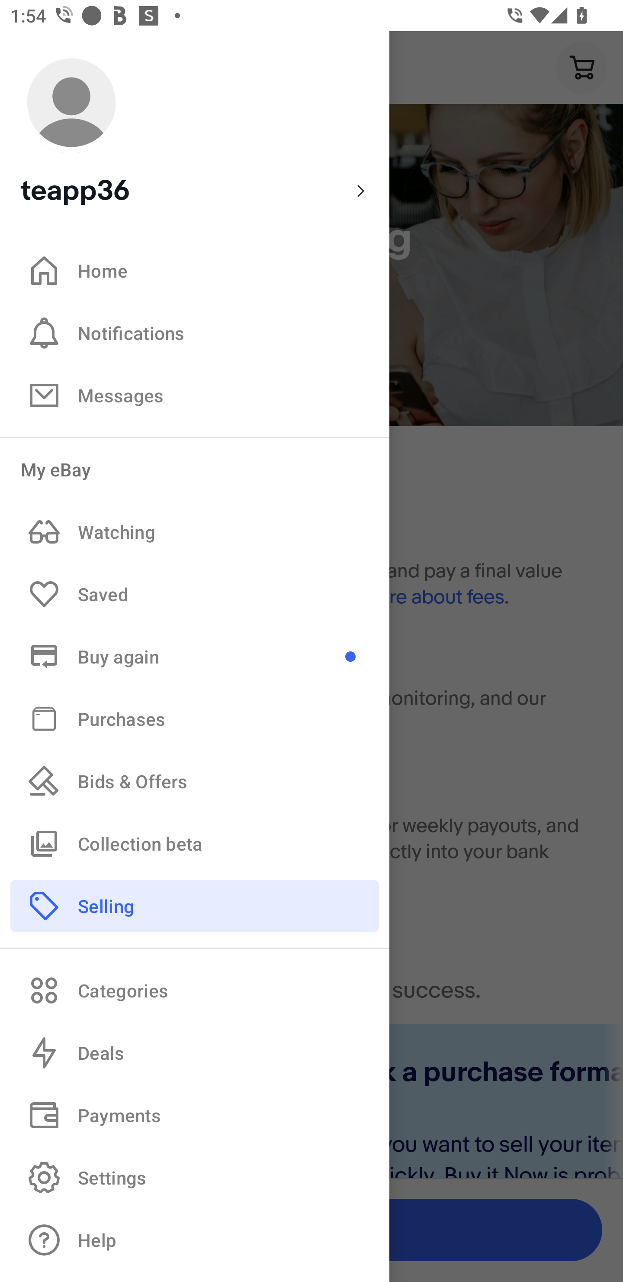 The width and height of the screenshot is (623, 1282). Describe the element at coordinates (195, 532) in the screenshot. I see `Watching` at that location.